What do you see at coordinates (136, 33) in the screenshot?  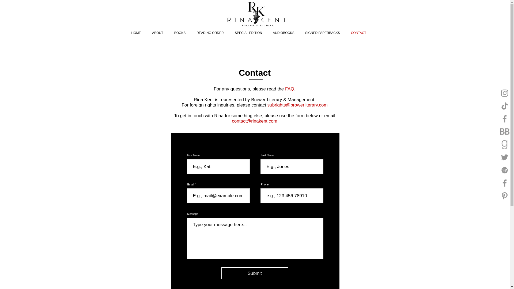 I see `HOME` at bounding box center [136, 33].